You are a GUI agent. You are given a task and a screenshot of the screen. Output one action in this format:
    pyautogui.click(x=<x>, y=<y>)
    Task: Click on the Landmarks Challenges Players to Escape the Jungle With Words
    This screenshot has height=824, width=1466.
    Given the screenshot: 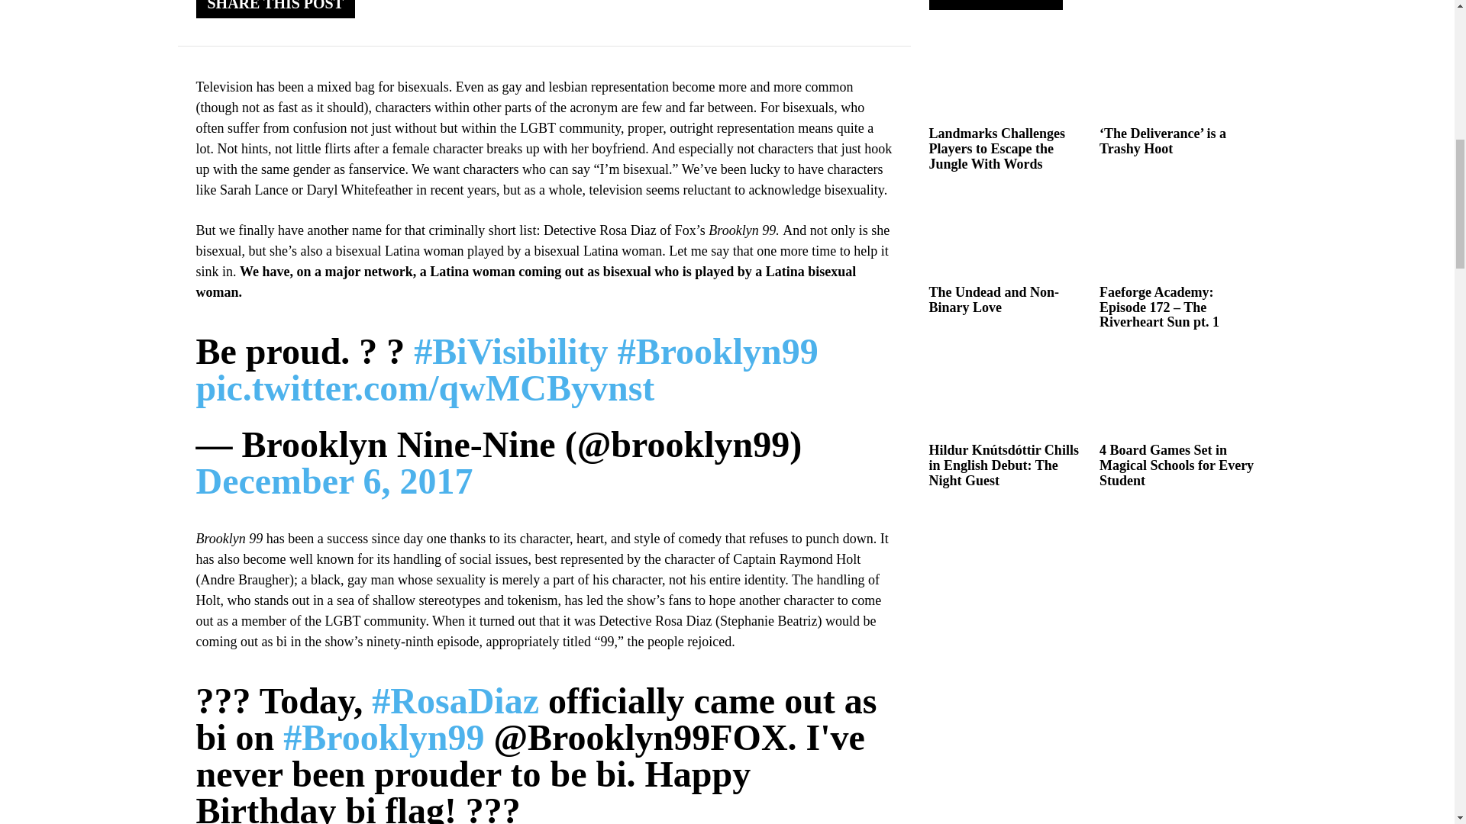 What is the action you would take?
    pyautogui.click(x=996, y=148)
    